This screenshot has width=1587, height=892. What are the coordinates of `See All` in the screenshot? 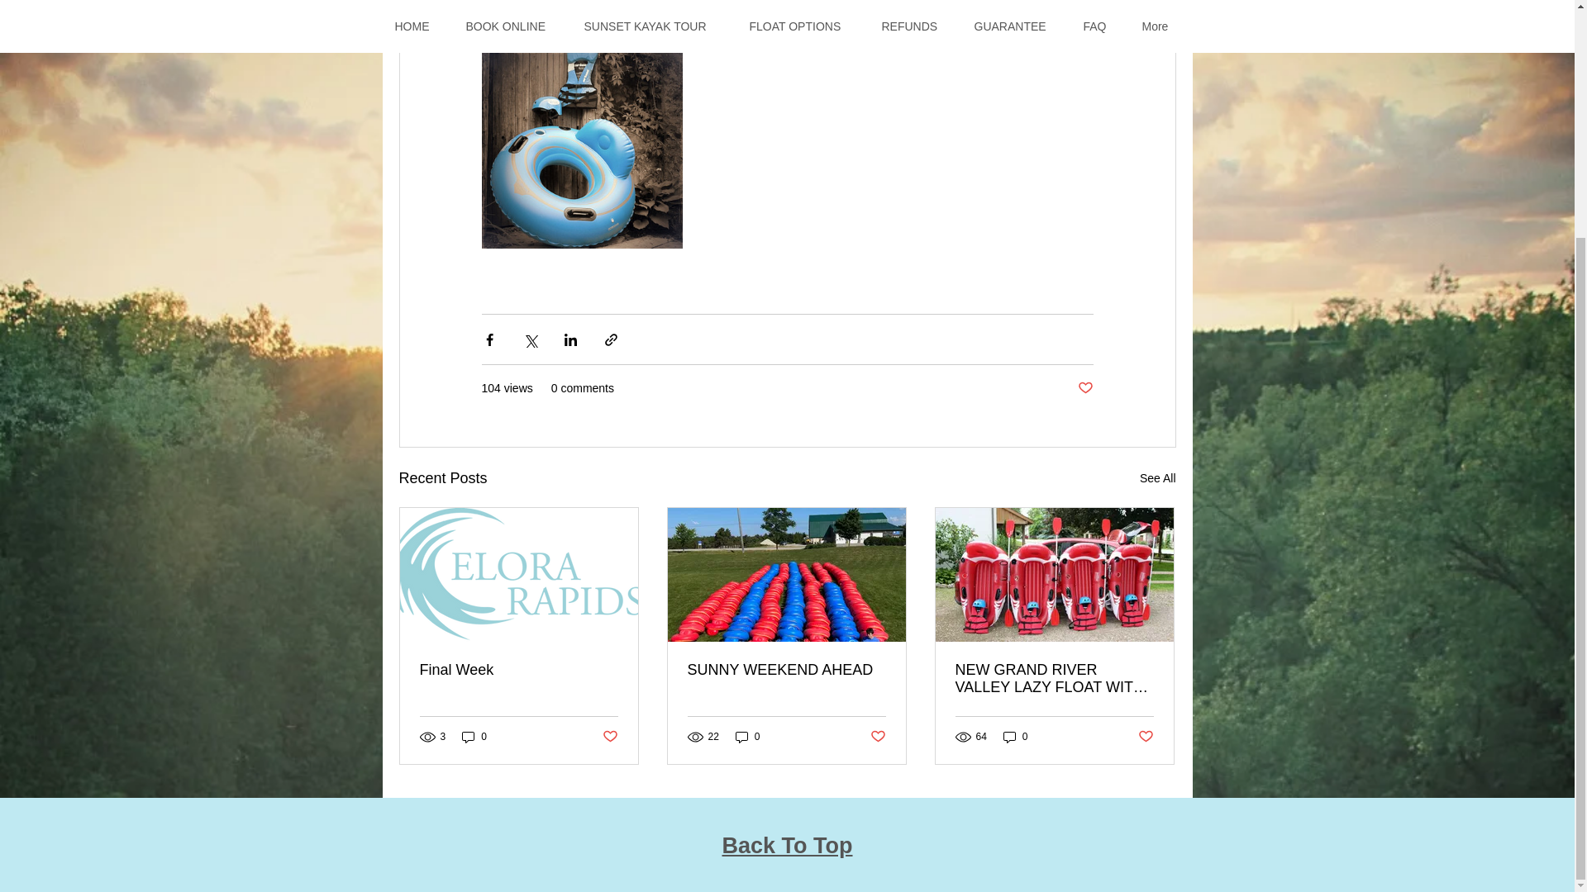 It's located at (1157, 478).